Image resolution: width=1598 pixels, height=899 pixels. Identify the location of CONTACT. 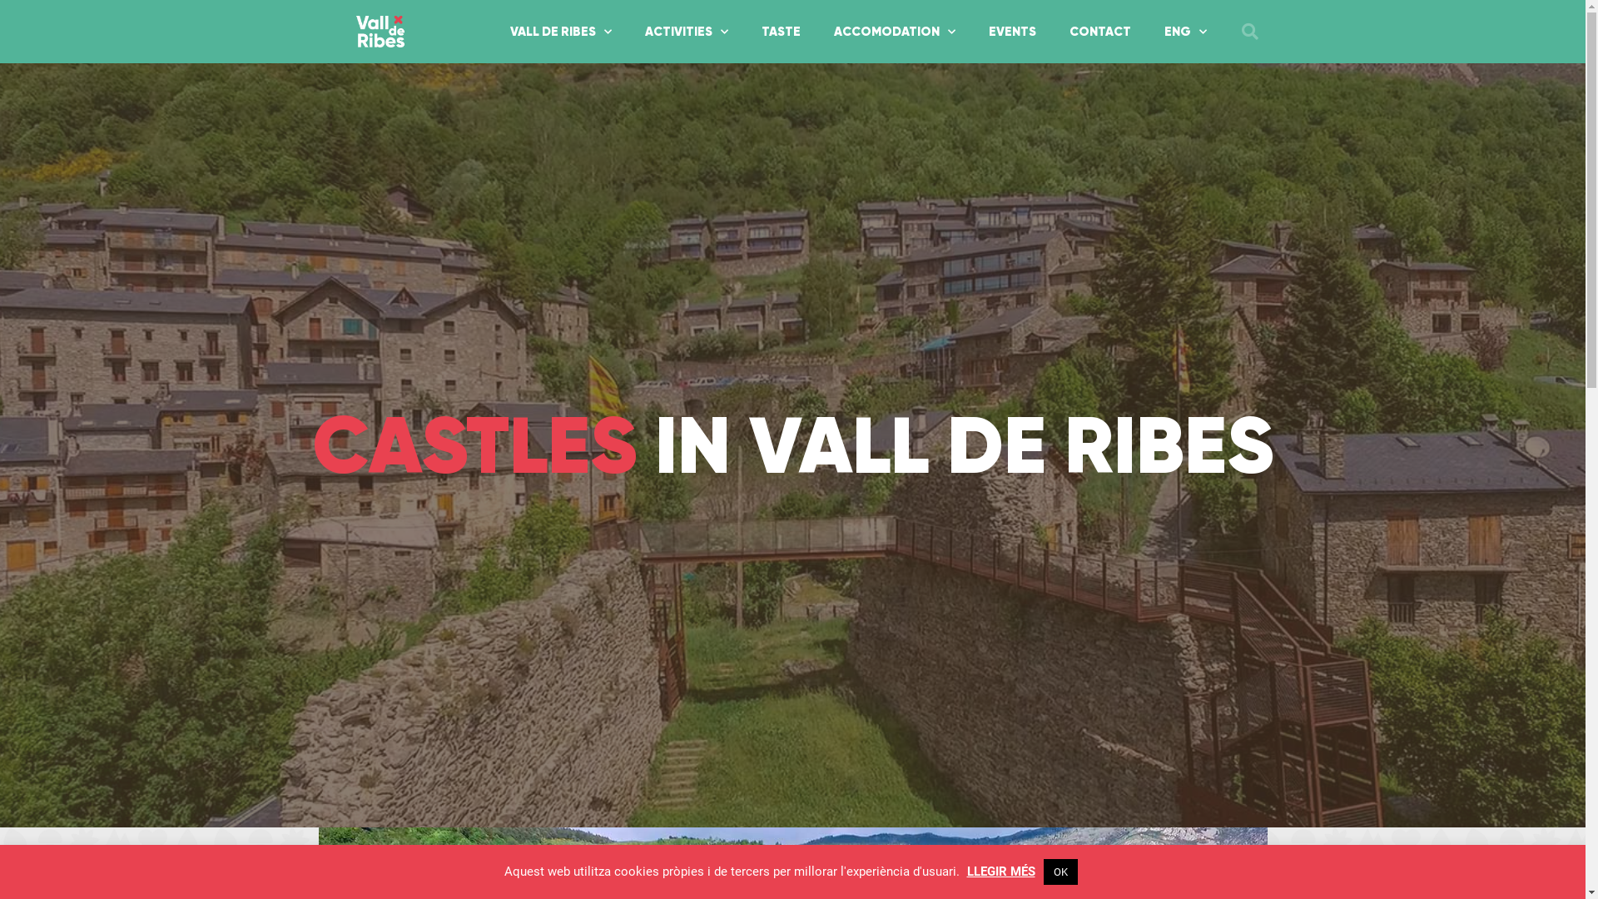
(1100, 32).